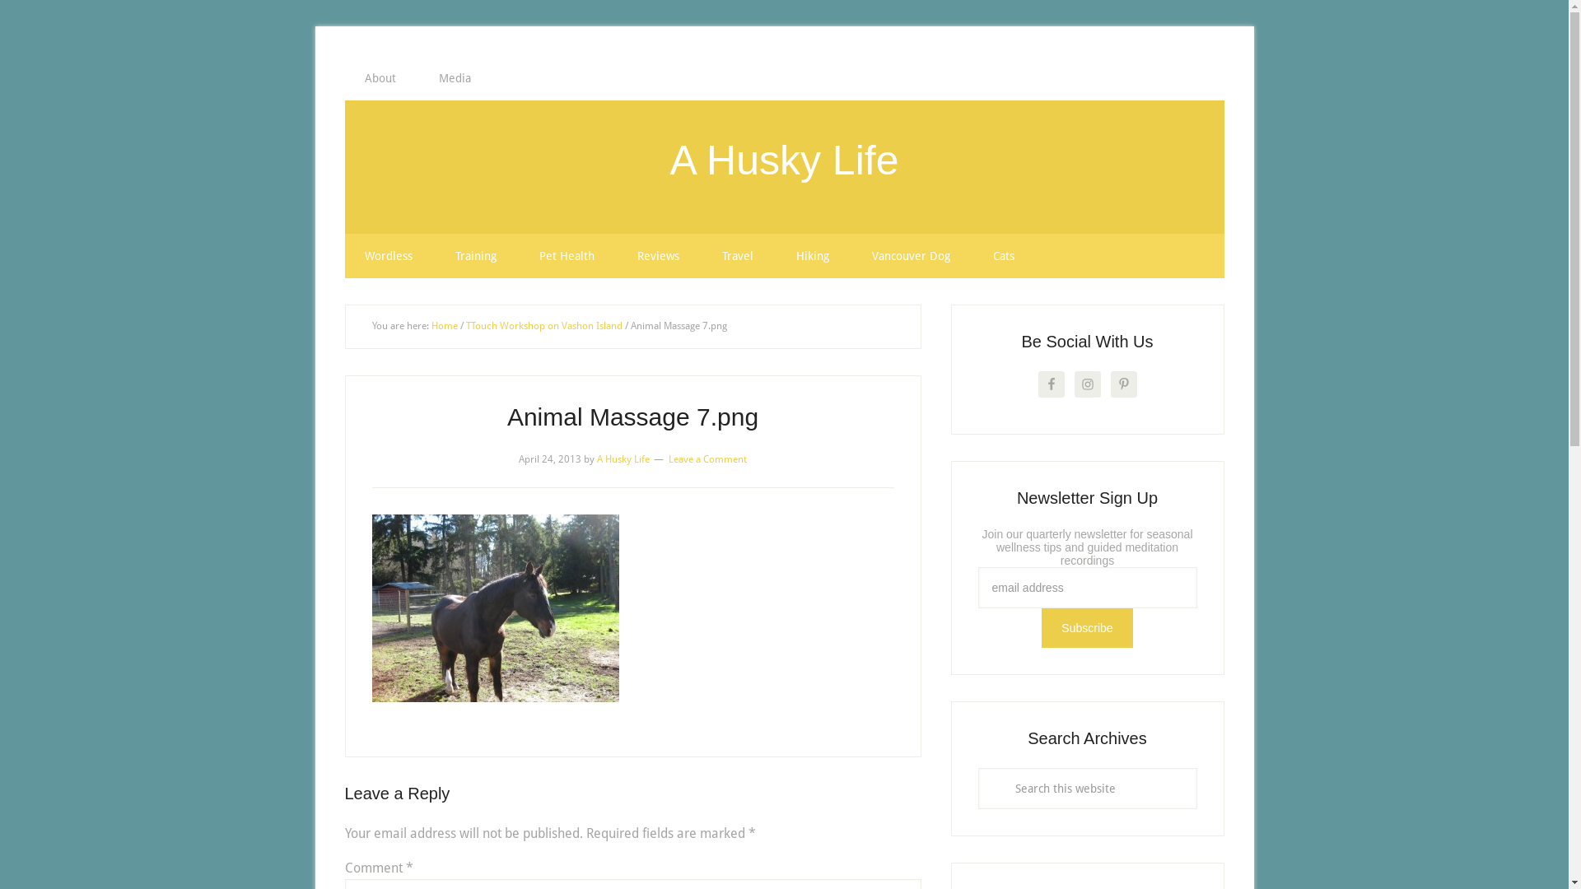 The image size is (1581, 889). I want to click on A Husky Life, so click(785, 161).